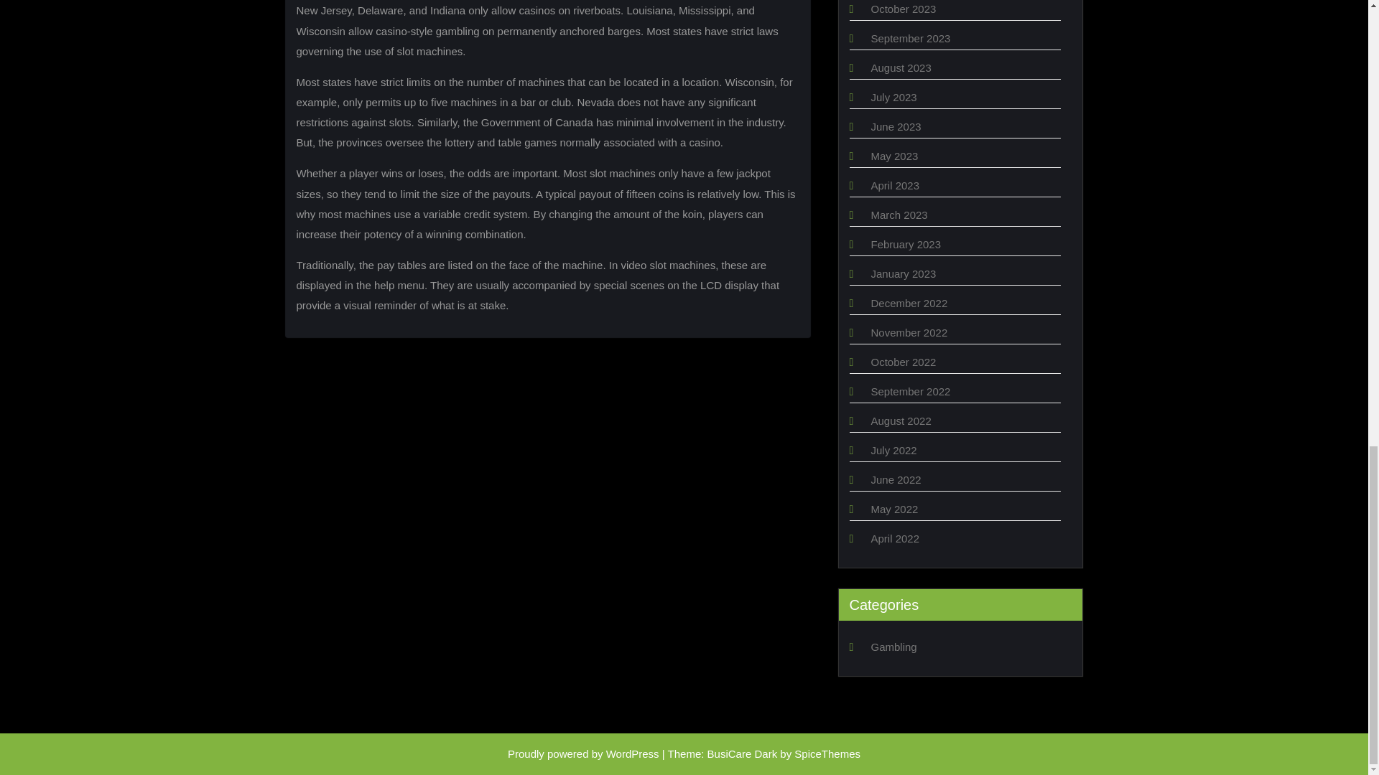 The image size is (1379, 775). What do you see at coordinates (893, 156) in the screenshot?
I see `May 2023` at bounding box center [893, 156].